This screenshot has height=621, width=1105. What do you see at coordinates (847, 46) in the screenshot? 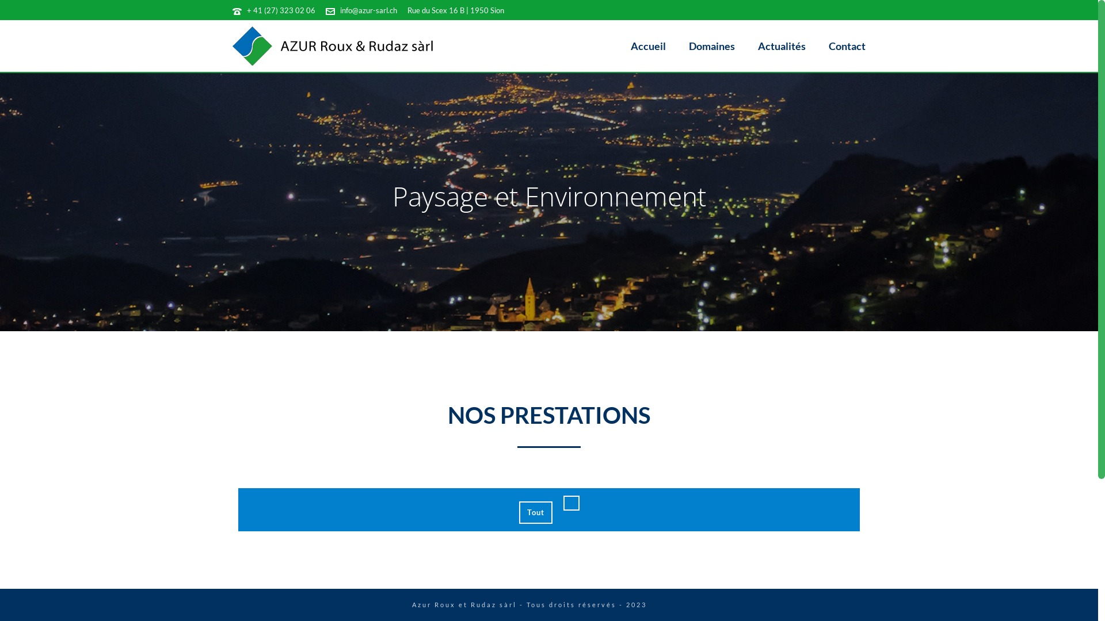
I see `Contact` at bounding box center [847, 46].